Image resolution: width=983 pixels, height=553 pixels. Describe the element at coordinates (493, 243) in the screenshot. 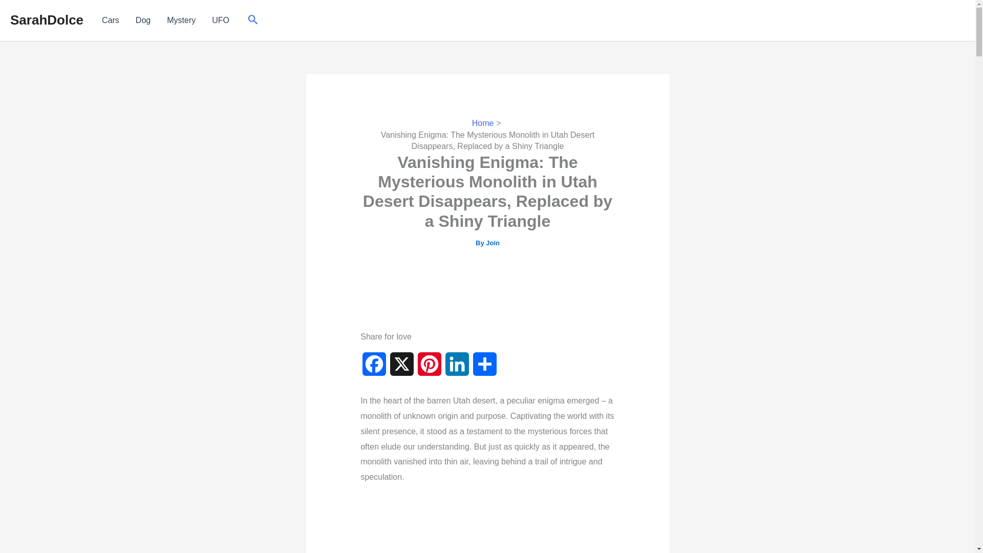

I see `View all posts by Join` at that location.